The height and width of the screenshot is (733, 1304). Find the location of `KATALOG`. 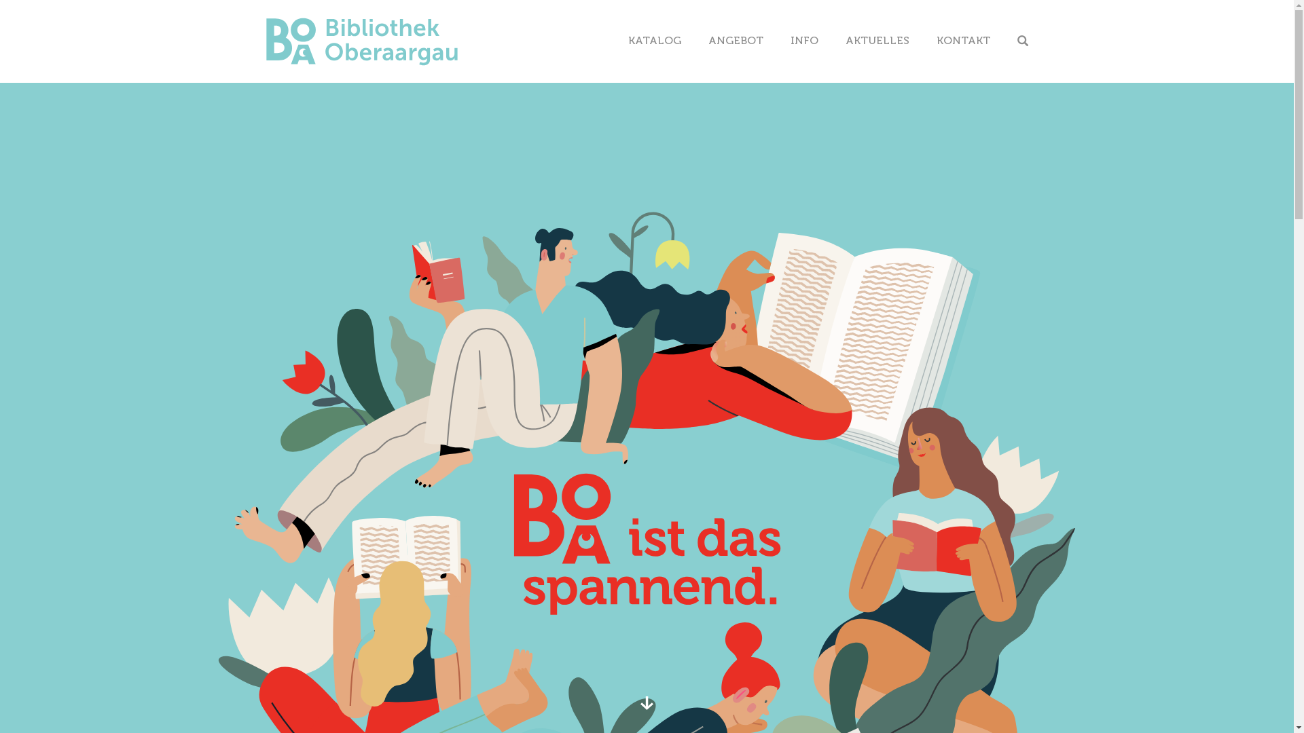

KATALOG is located at coordinates (654, 41).